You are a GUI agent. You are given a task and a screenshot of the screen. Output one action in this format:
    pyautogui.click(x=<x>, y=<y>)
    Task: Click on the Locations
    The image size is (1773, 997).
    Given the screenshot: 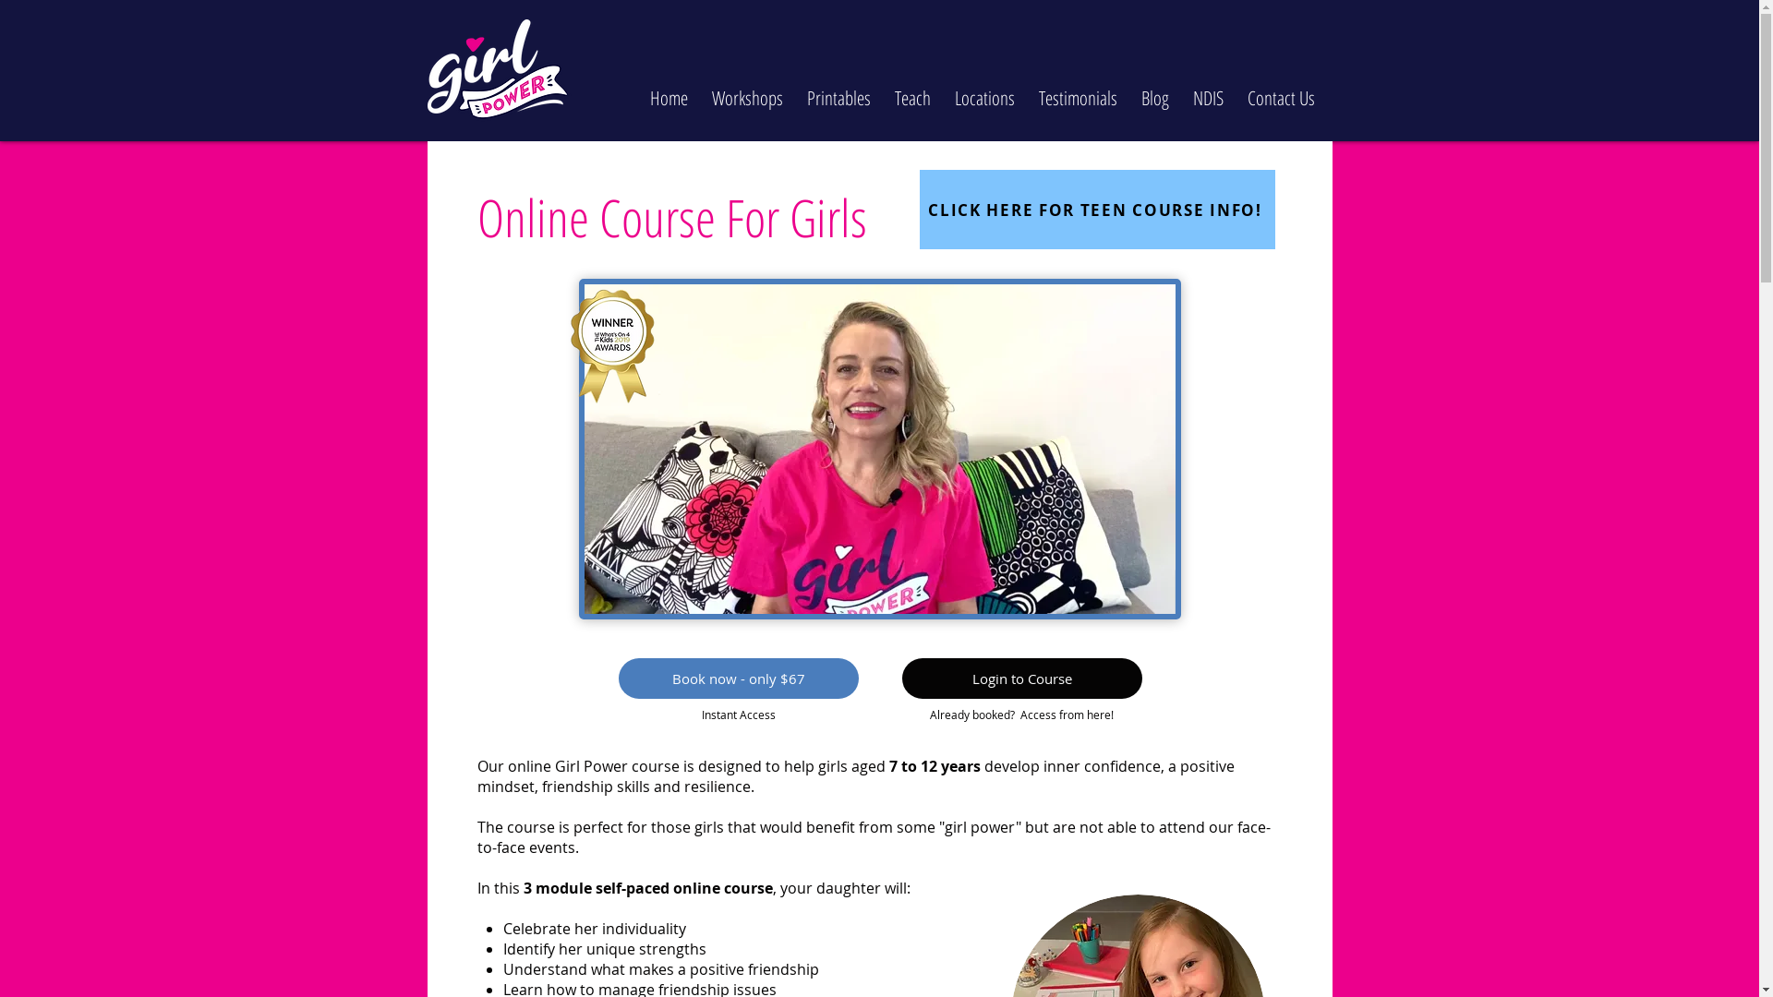 What is the action you would take?
    pyautogui.click(x=984, y=90)
    